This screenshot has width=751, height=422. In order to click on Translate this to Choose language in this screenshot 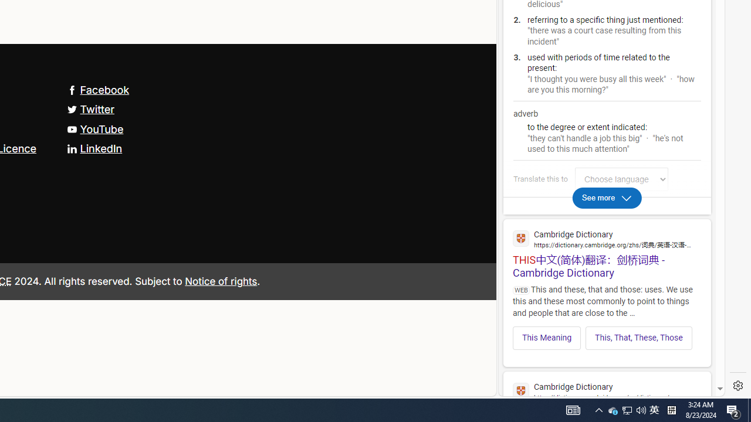, I will do `click(621, 179)`.